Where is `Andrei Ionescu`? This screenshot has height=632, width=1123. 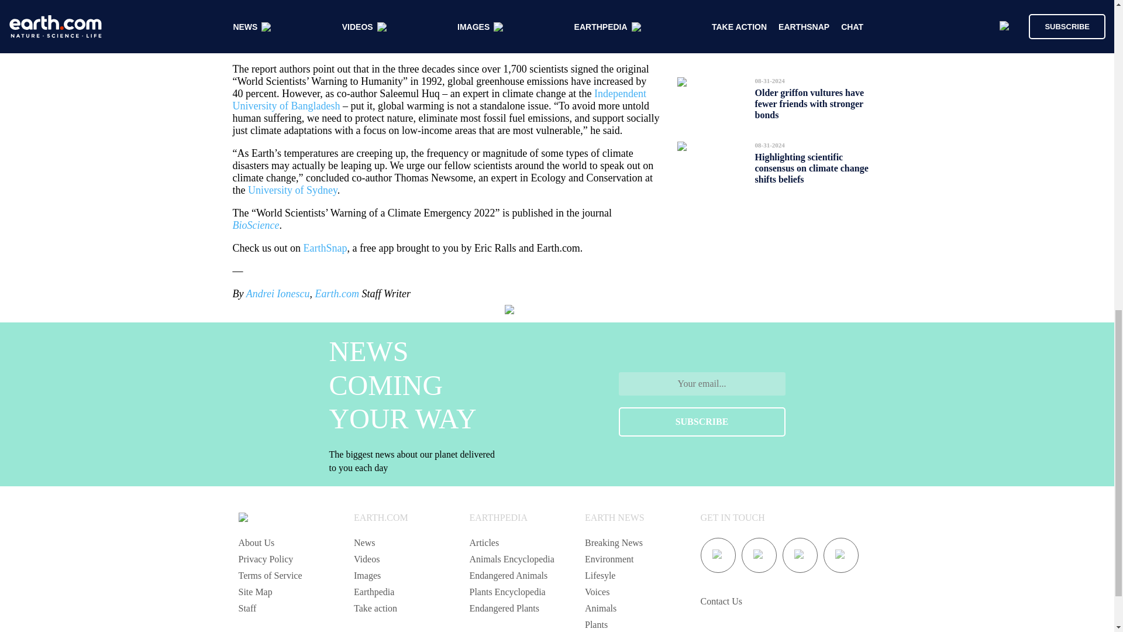 Andrei Ionescu is located at coordinates (277, 294).